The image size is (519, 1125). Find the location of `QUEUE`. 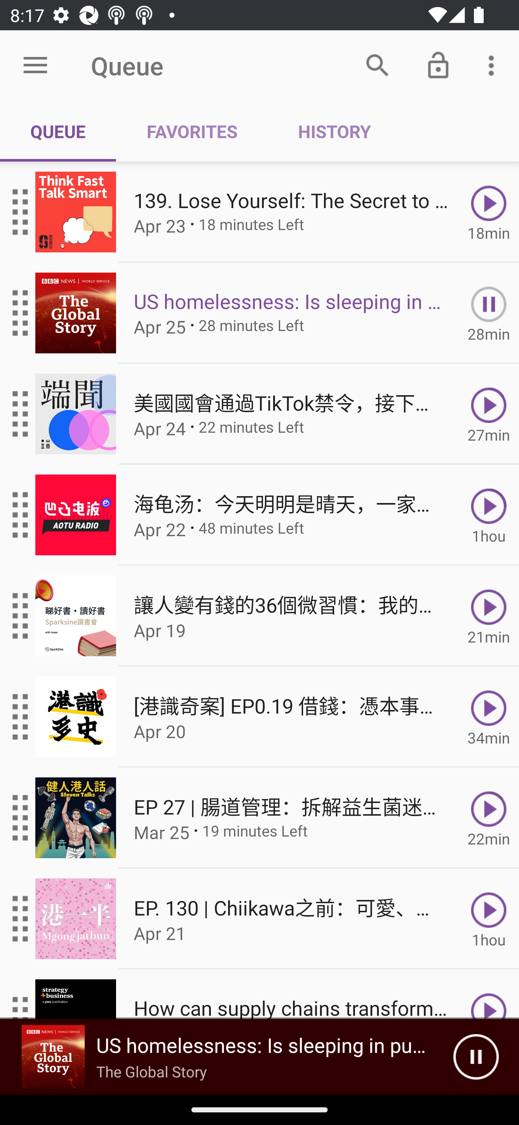

QUEUE is located at coordinates (58, 131).